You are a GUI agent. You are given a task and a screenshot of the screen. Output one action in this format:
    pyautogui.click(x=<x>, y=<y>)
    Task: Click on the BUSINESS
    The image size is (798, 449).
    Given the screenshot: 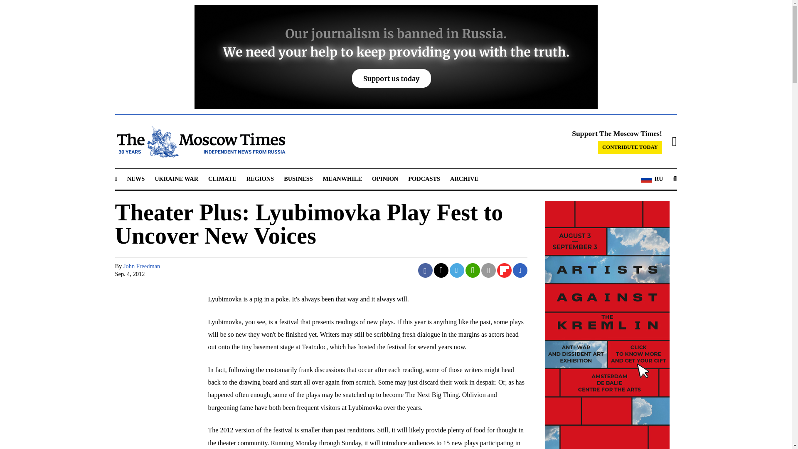 What is the action you would take?
    pyautogui.click(x=298, y=179)
    